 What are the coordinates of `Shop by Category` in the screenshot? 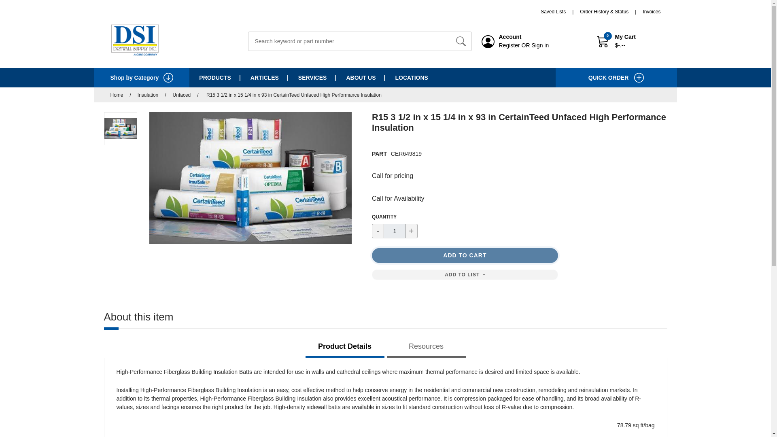 It's located at (142, 78).